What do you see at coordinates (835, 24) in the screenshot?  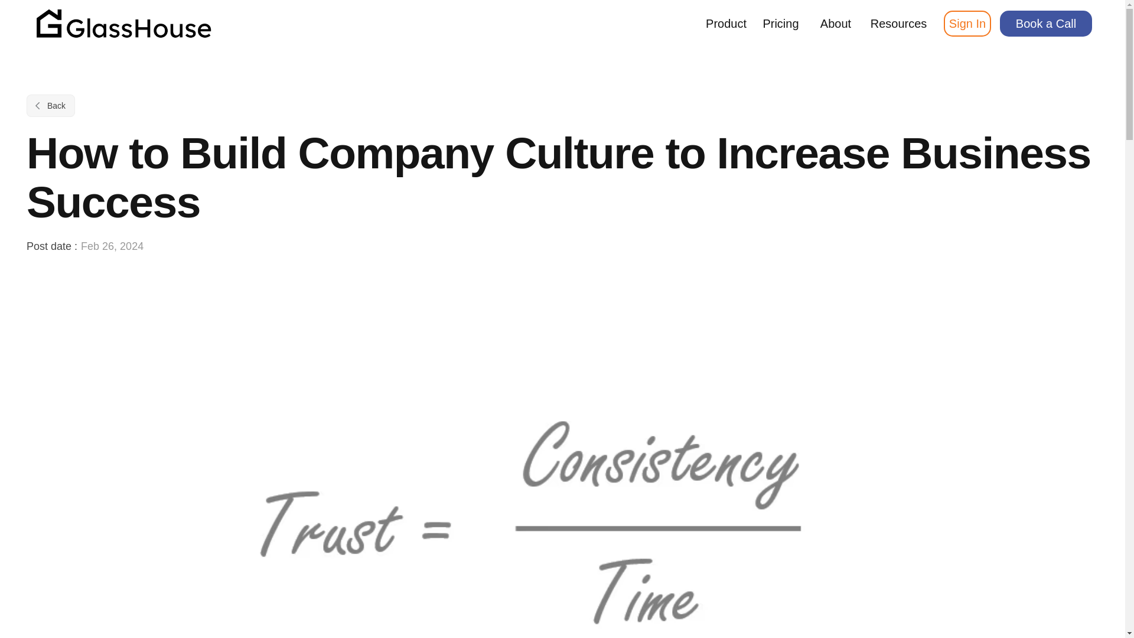 I see `About` at bounding box center [835, 24].